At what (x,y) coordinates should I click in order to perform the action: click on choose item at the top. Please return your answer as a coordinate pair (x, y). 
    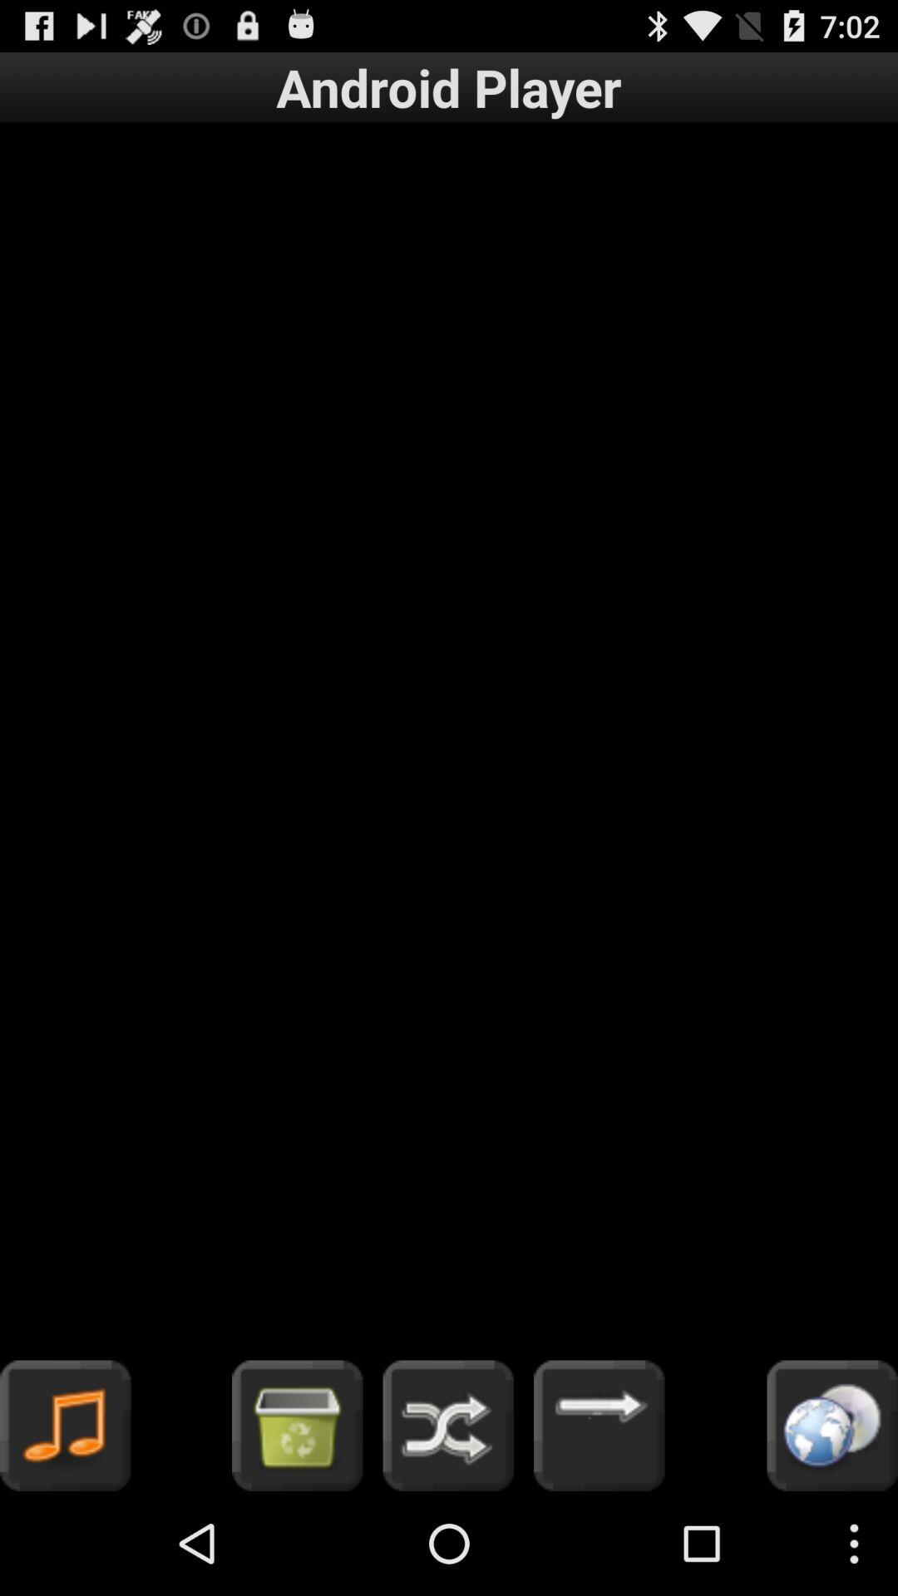
    Looking at the image, I should click on (449, 86).